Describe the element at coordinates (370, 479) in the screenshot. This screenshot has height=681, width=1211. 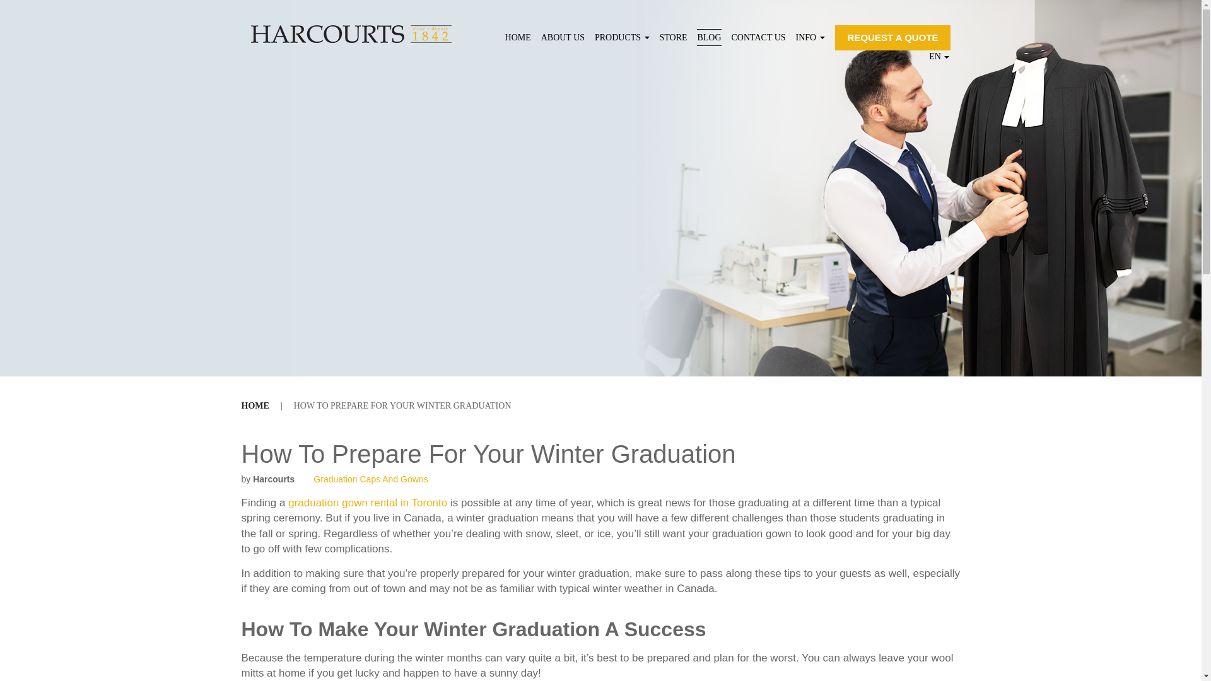
I see `Graduation Caps And Gowns` at that location.